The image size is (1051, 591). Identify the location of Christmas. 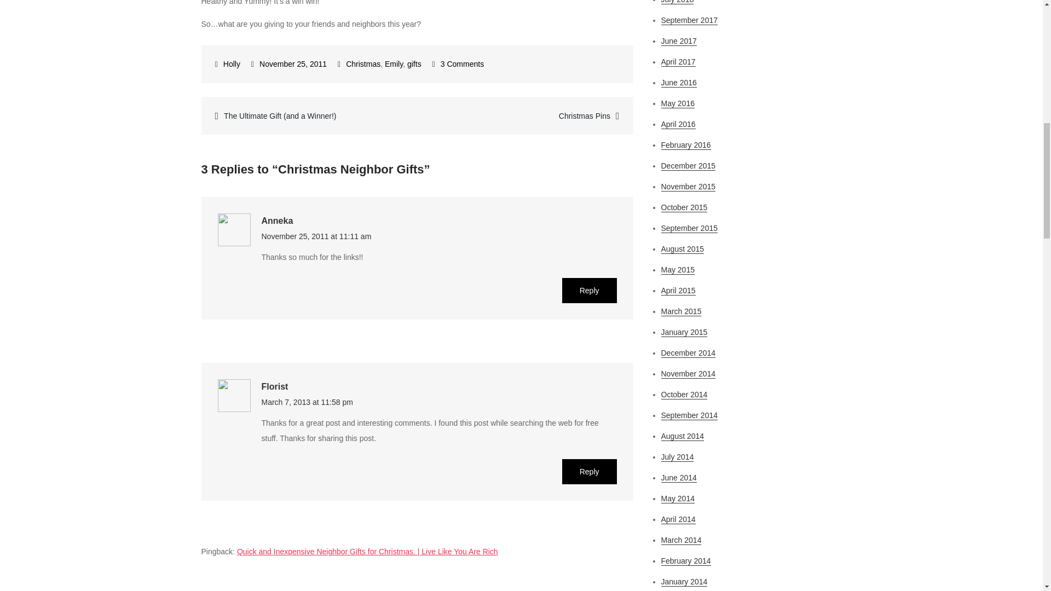
(363, 64).